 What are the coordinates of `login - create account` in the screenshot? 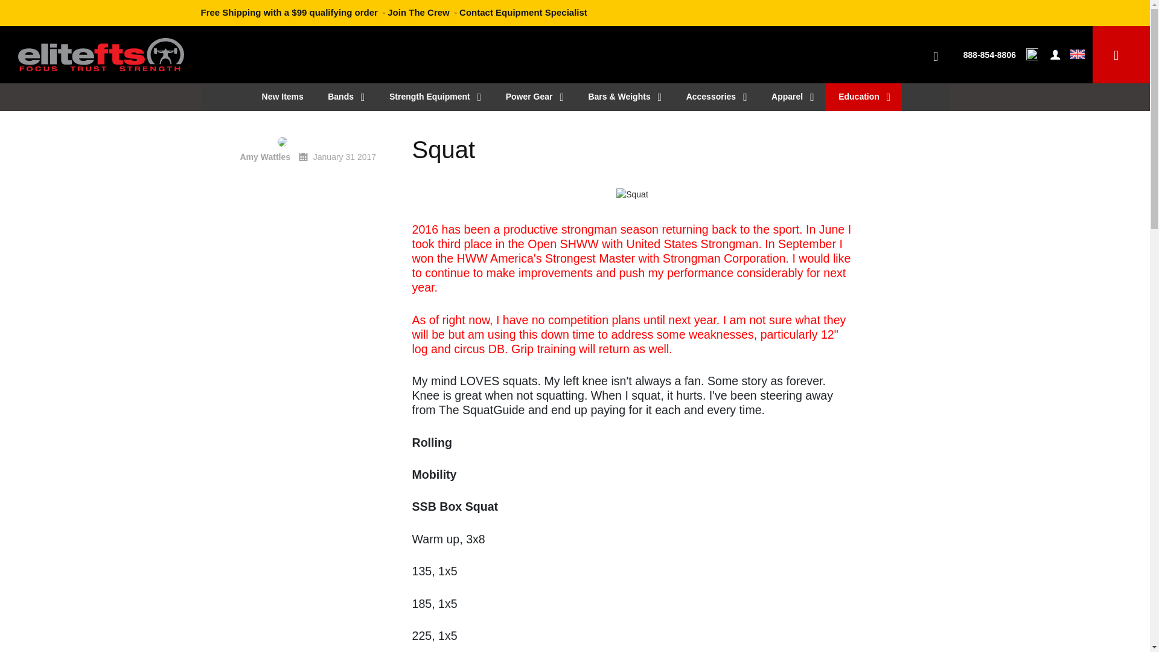 It's located at (1055, 54).